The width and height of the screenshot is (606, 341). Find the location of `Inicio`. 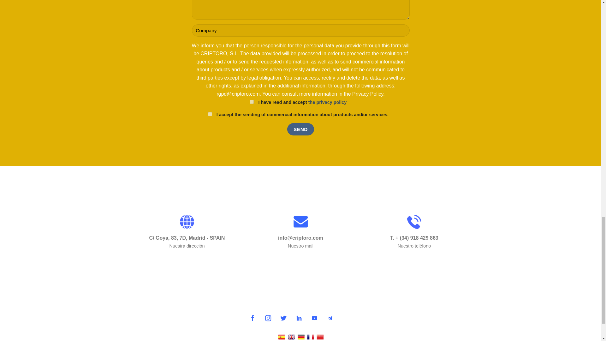

Inicio is located at coordinates (216, 263).